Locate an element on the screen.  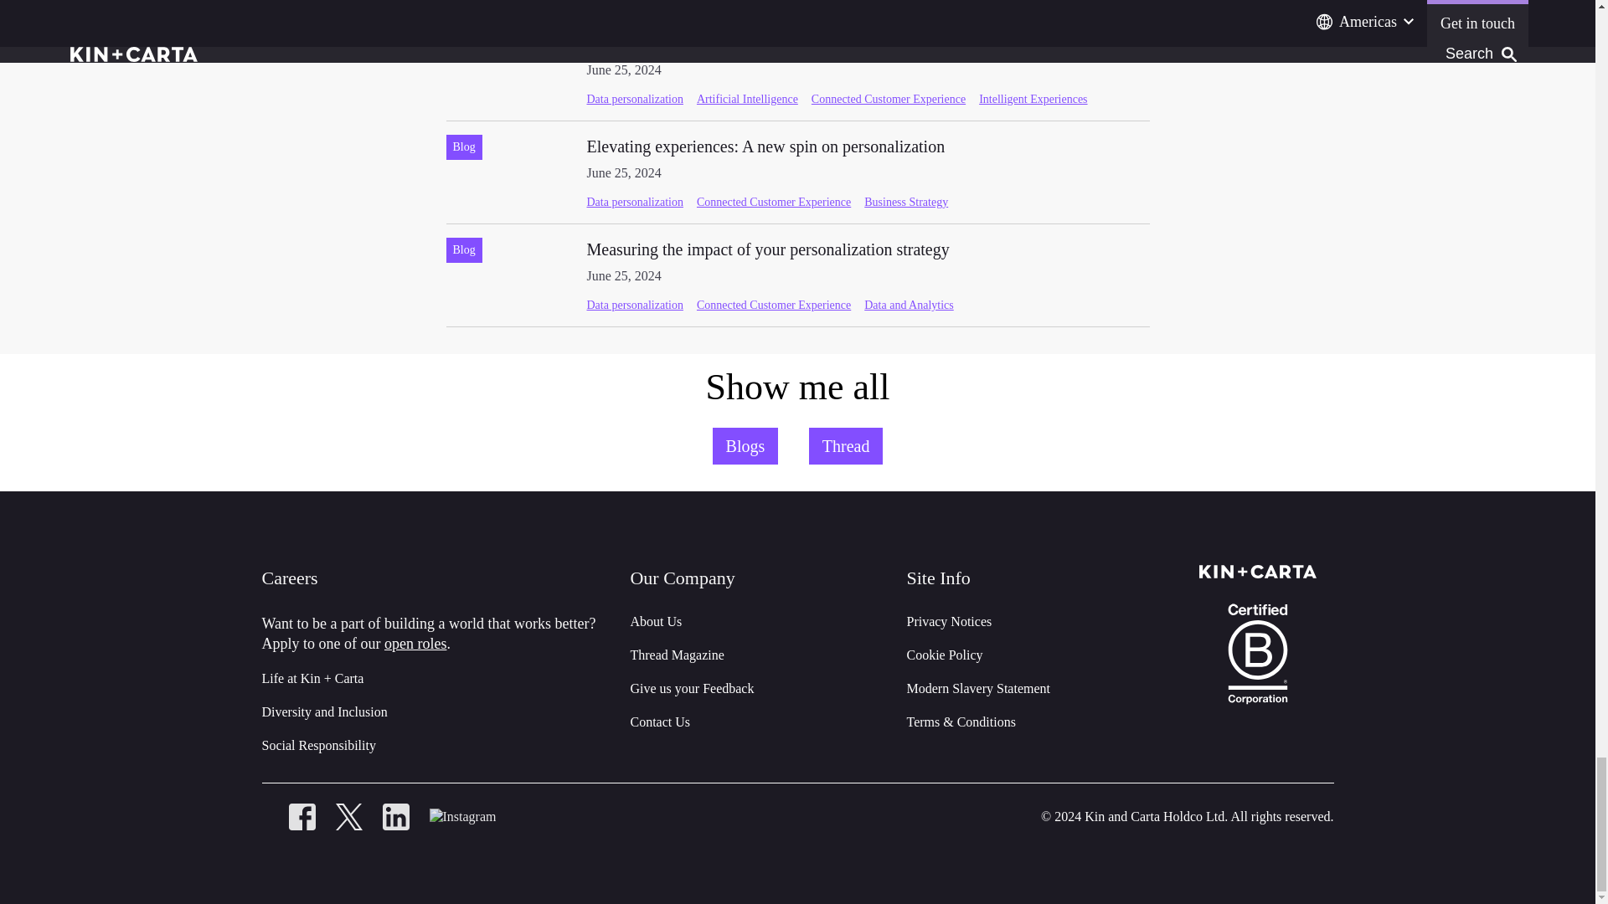
Data personalization is located at coordinates (634, 99).